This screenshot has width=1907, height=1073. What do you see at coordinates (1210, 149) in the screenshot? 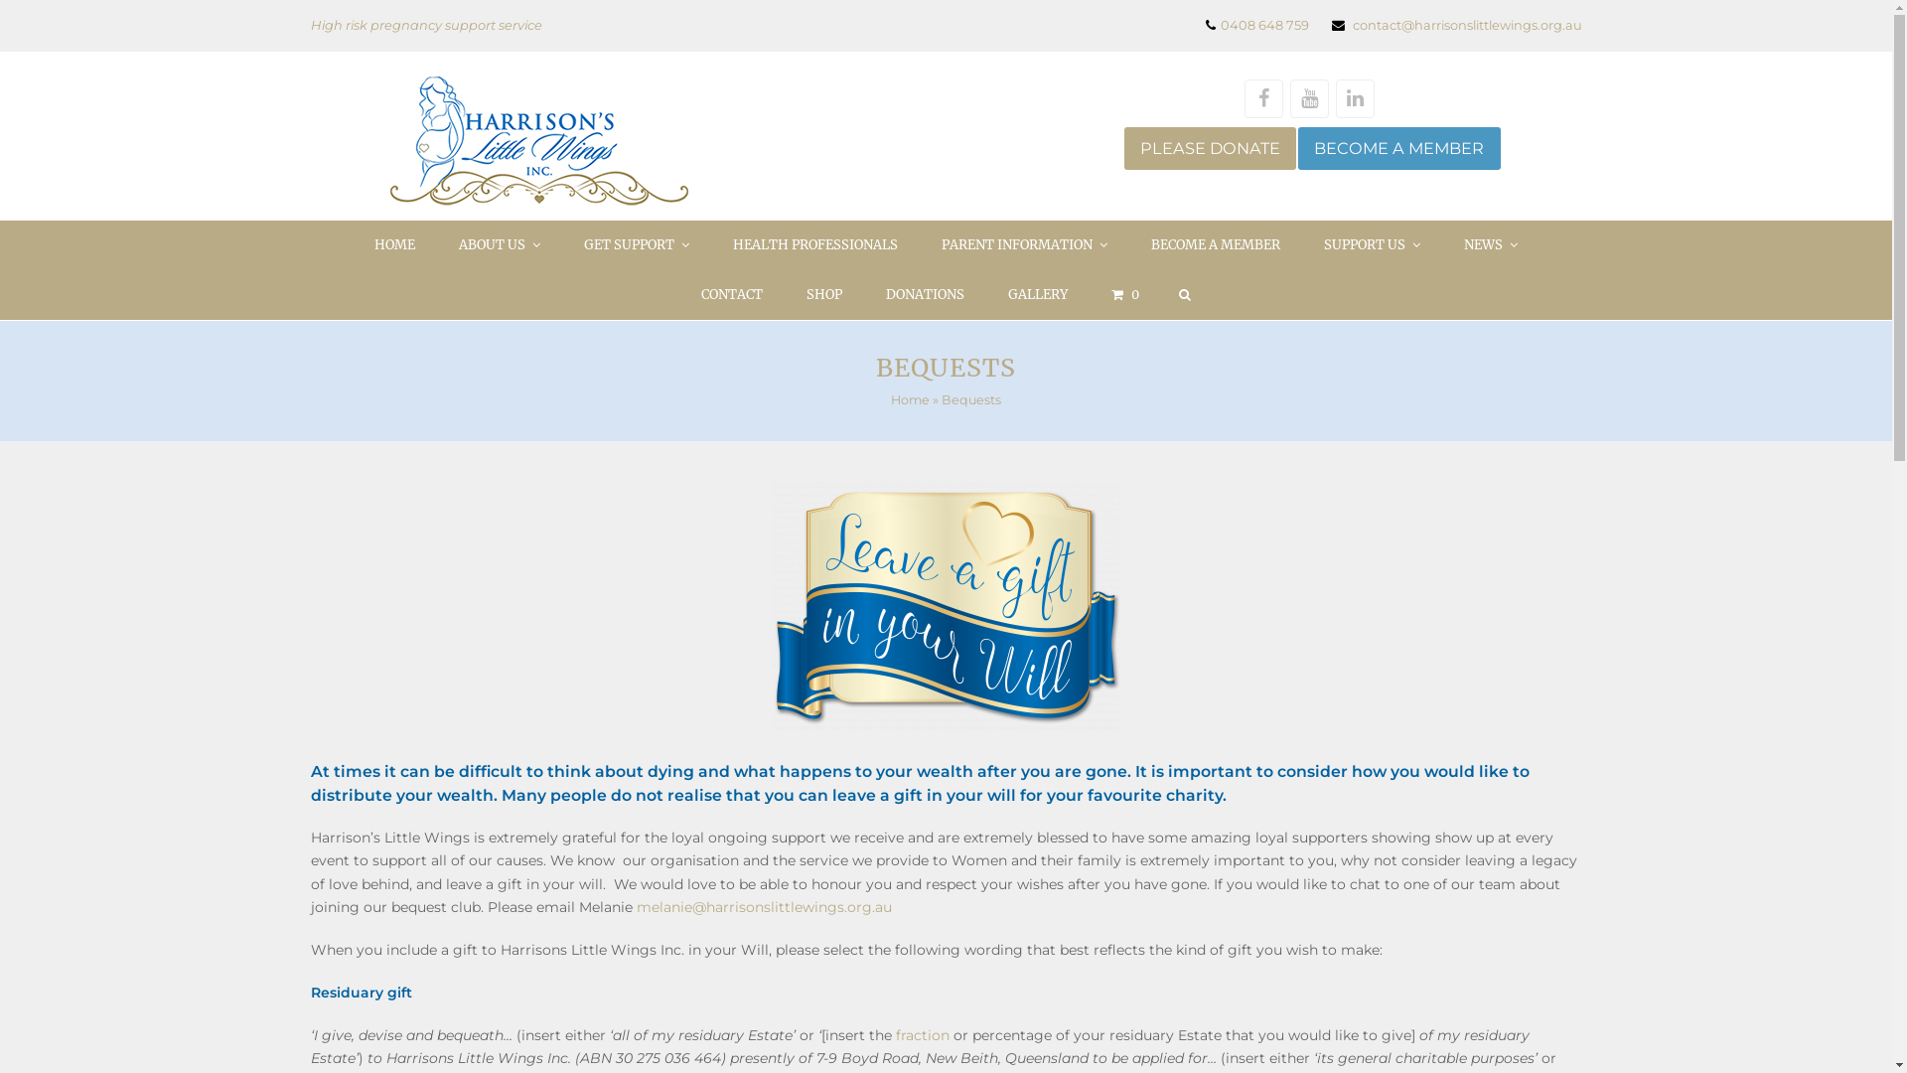
I see `PLEASE DONATE` at bounding box center [1210, 149].